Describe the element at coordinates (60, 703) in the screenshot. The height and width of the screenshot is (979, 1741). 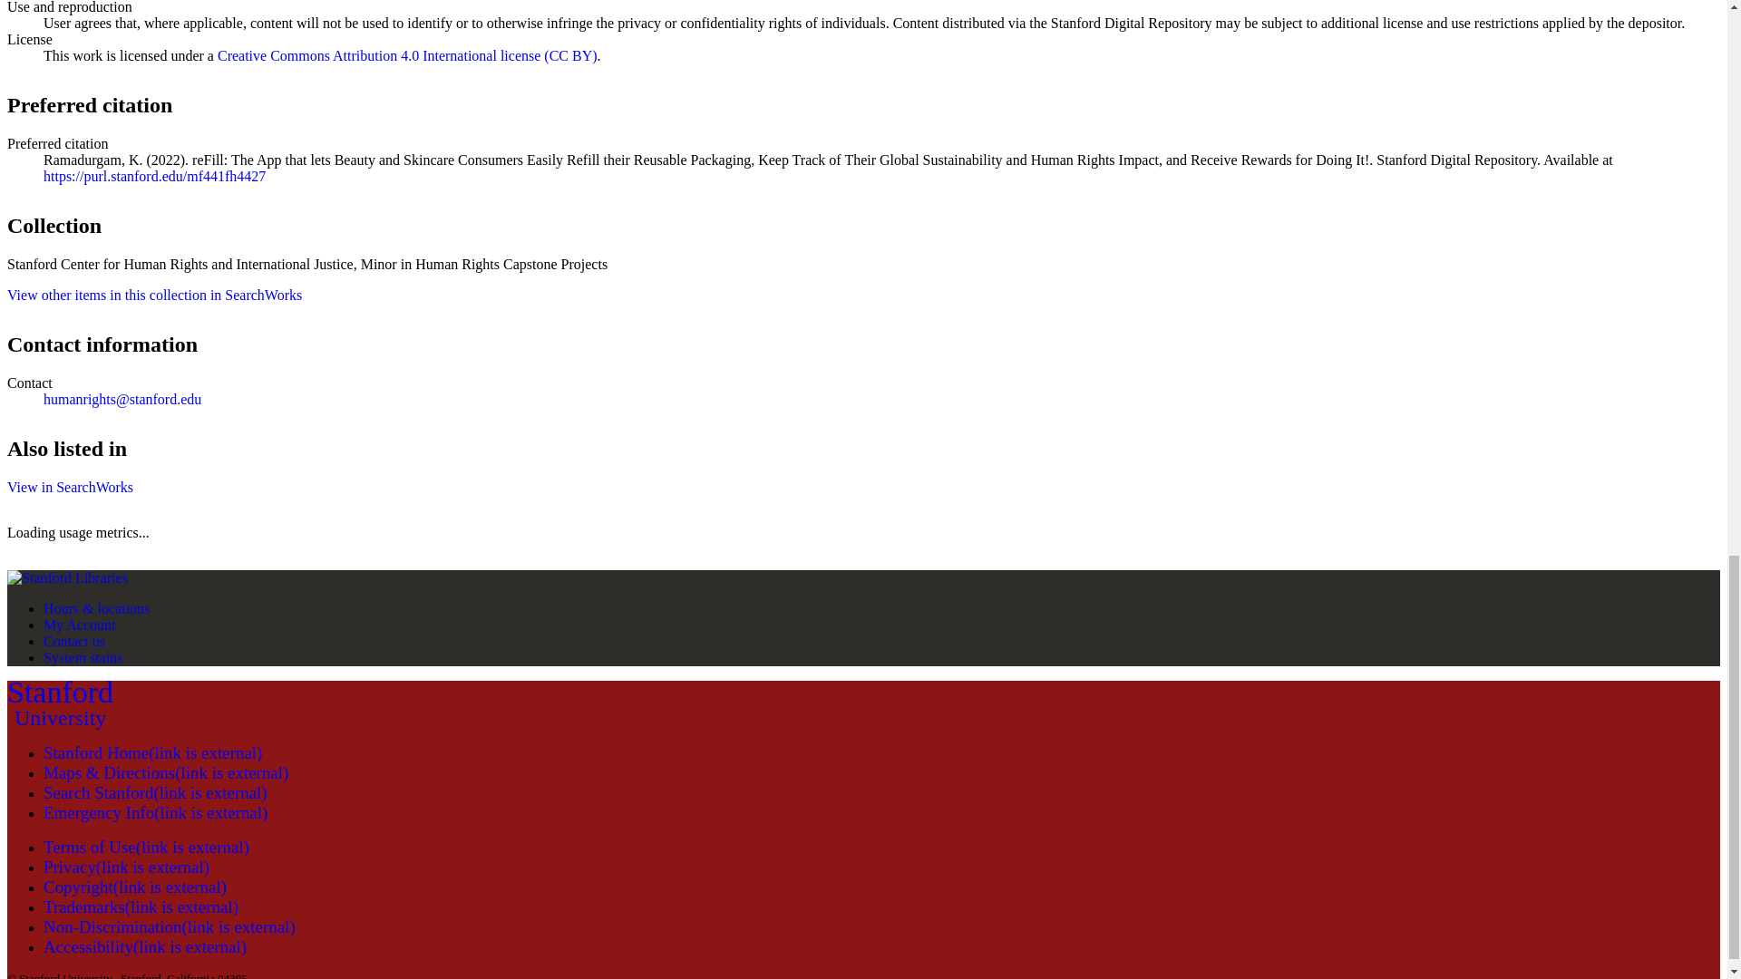
I see `View other items in this collection in SearchWorks` at that location.